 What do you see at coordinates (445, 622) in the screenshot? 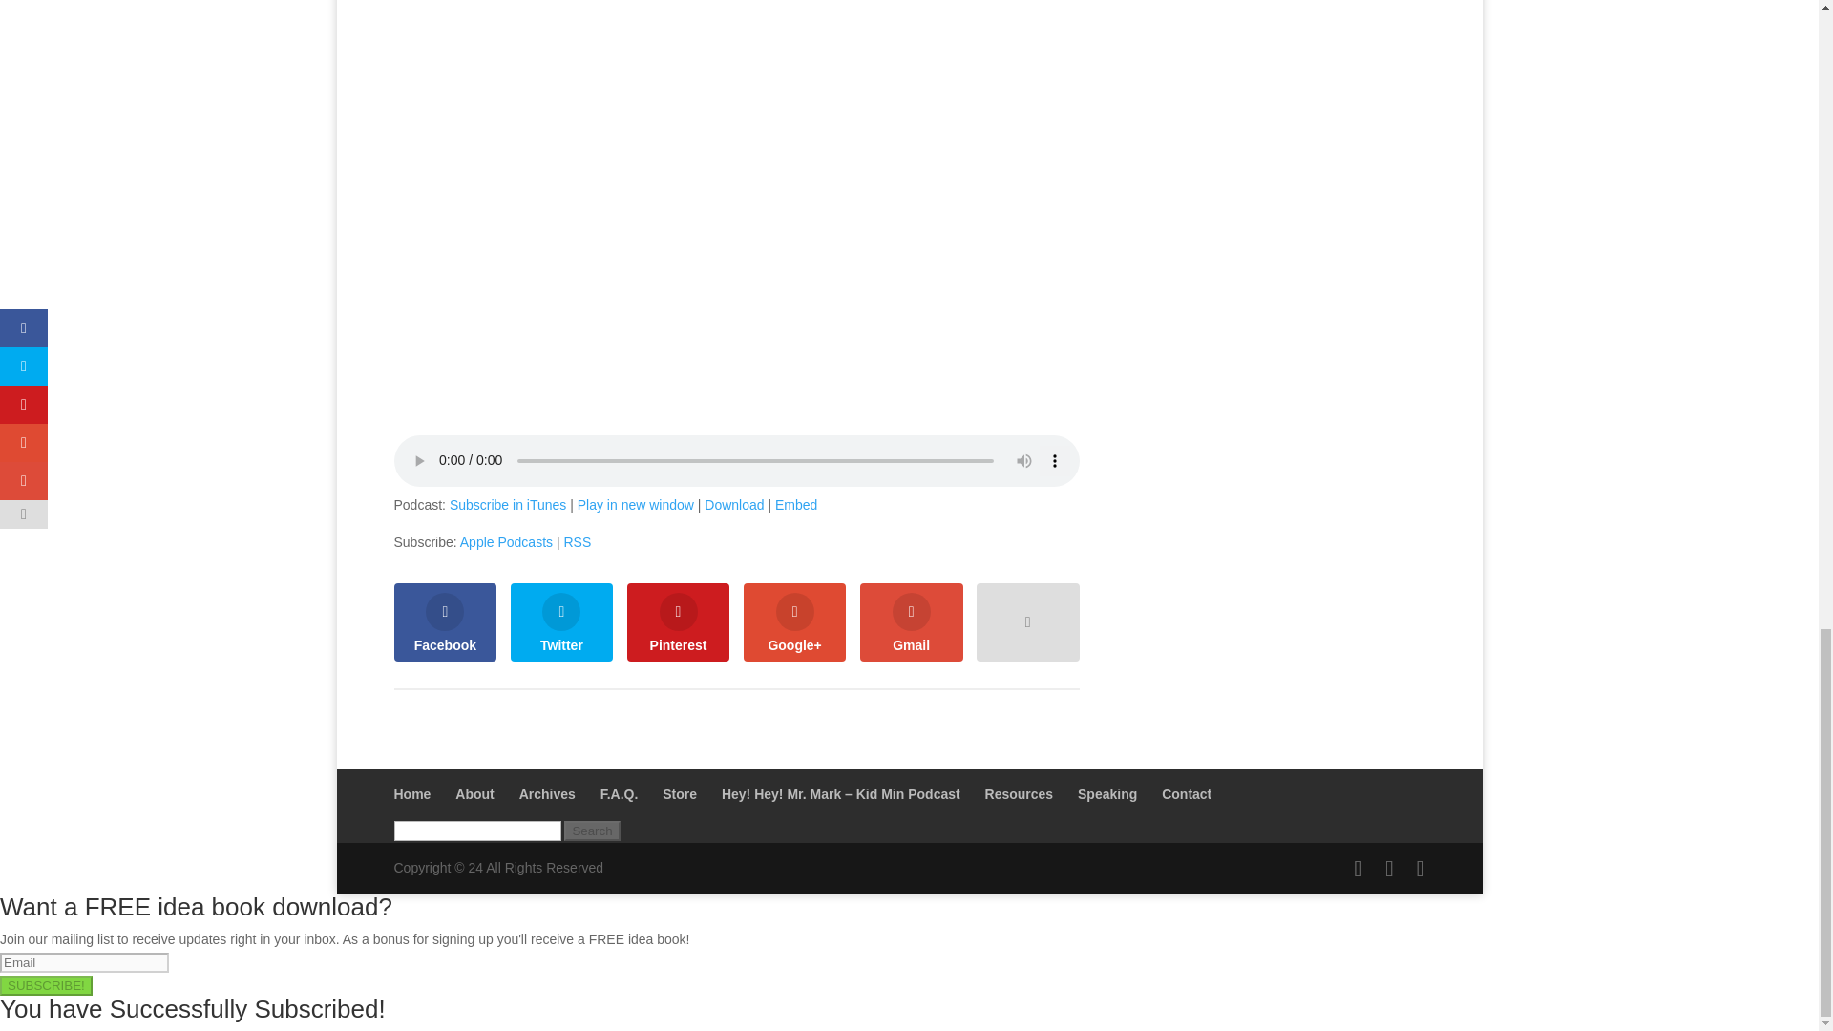
I see `Facebook` at bounding box center [445, 622].